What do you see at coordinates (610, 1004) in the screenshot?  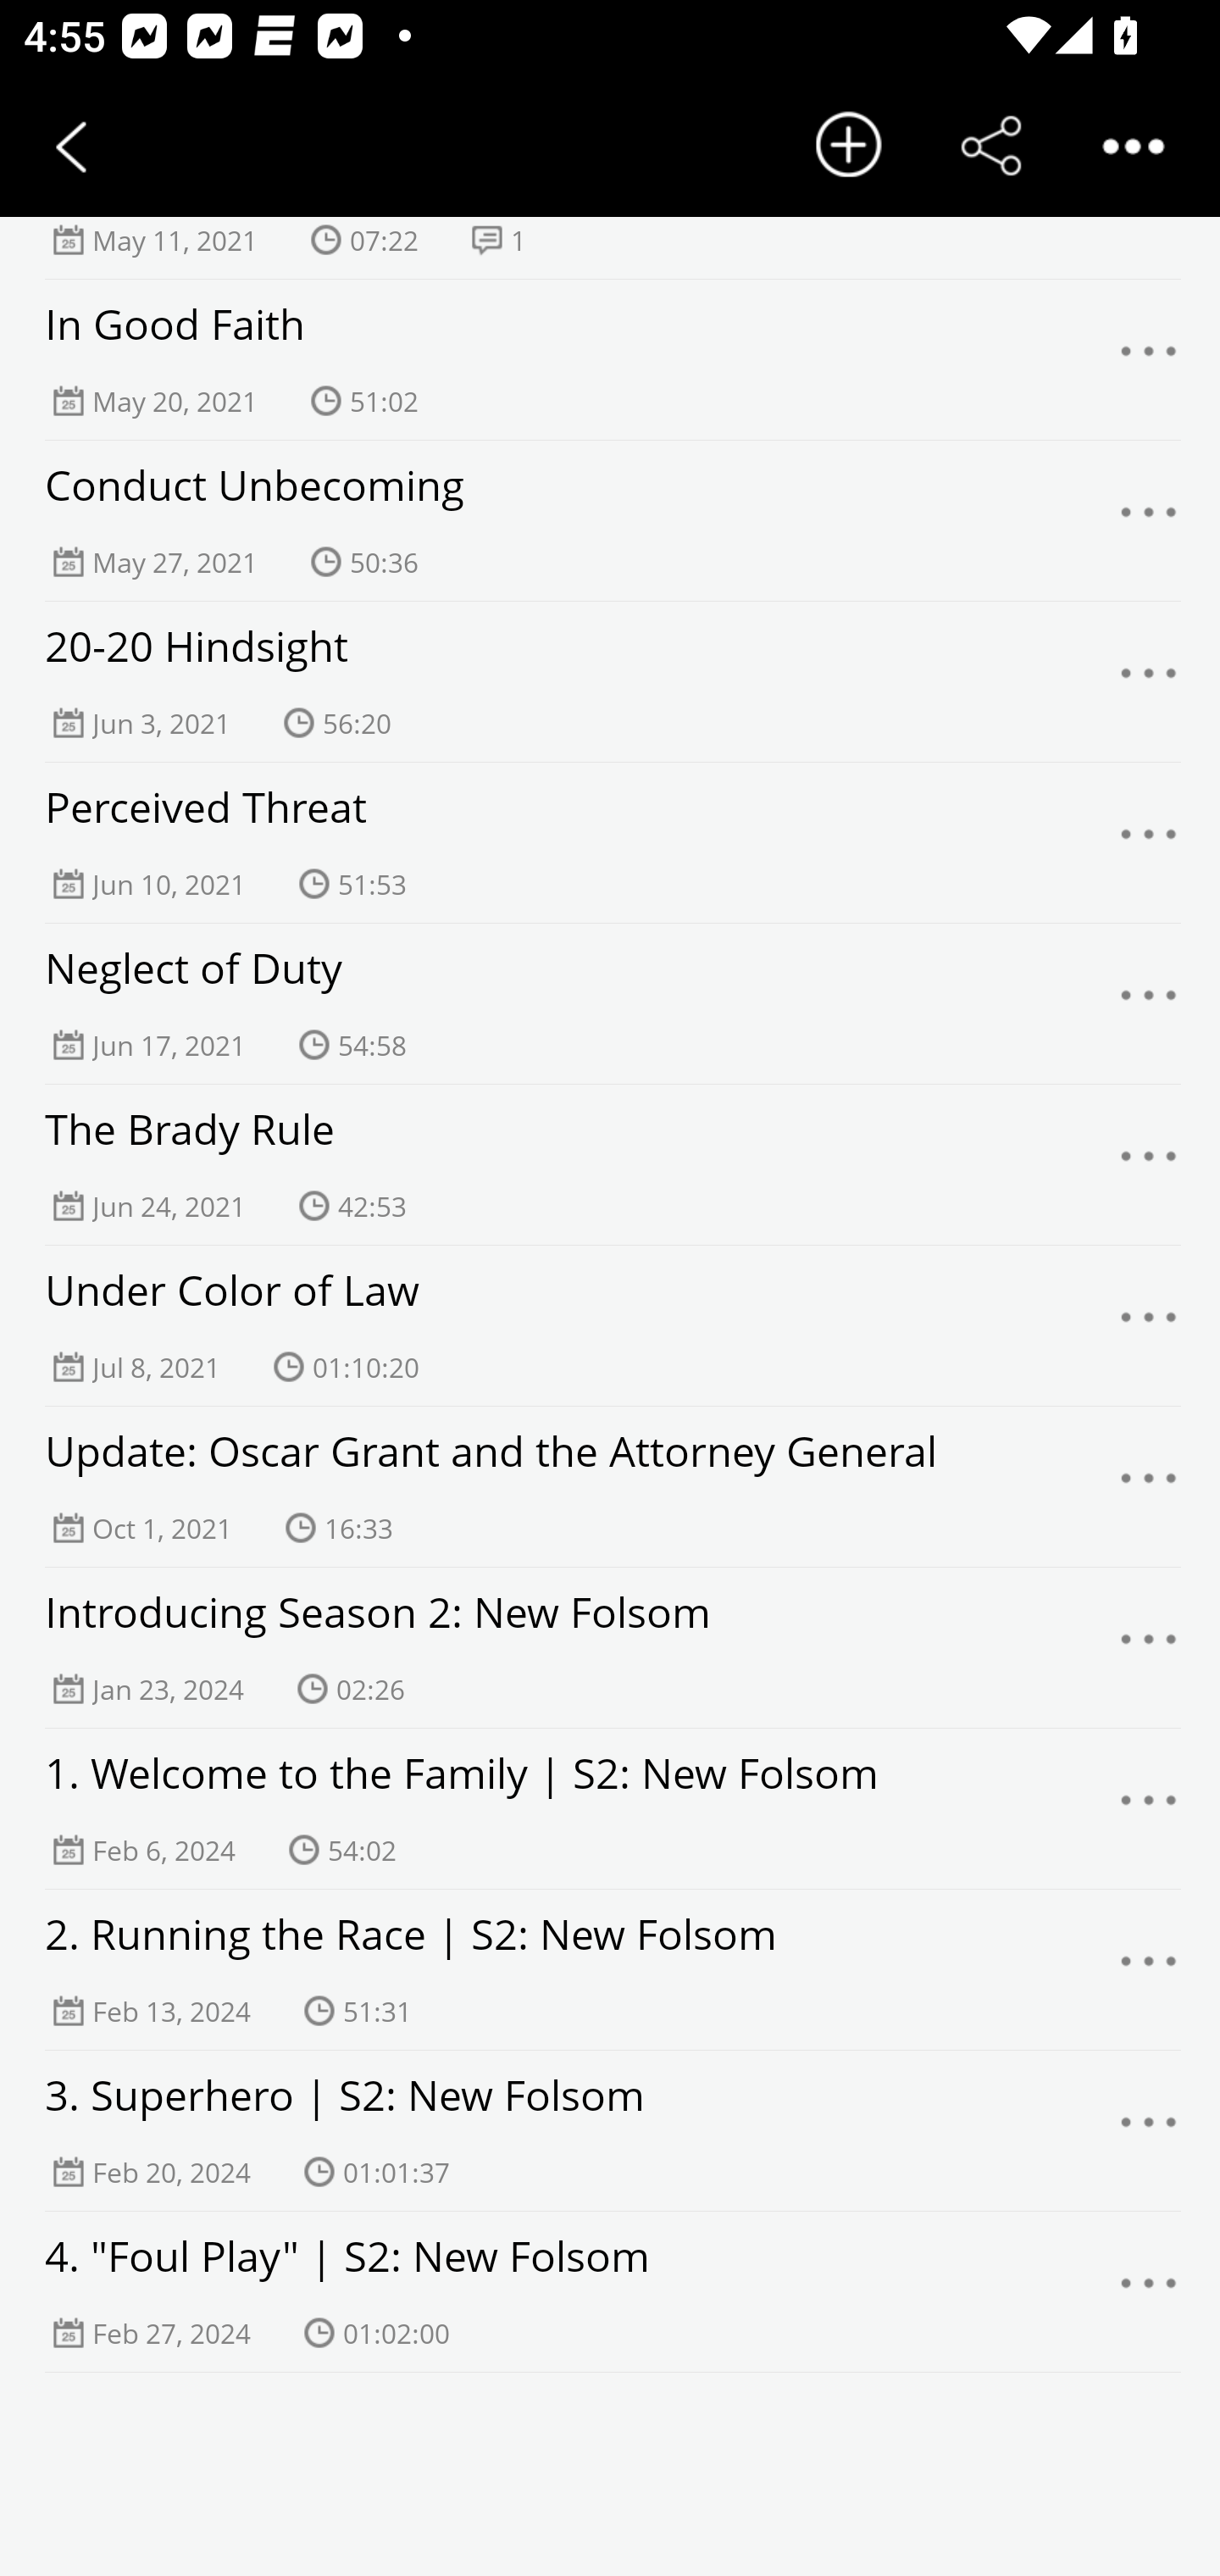 I see `Neglect of Duty Jun 17, 2021 54:58 Menu` at bounding box center [610, 1004].